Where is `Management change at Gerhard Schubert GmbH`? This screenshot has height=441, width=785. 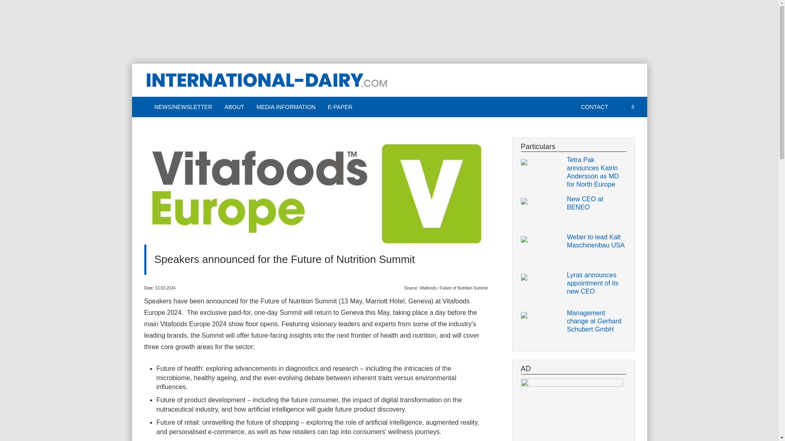
Management change at Gerhard Schubert GmbH is located at coordinates (596, 321).